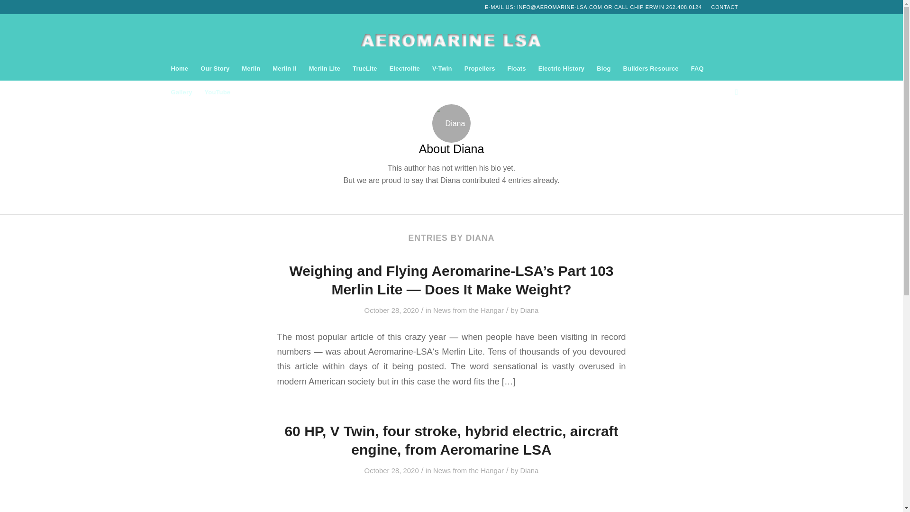 The width and height of the screenshot is (910, 512). I want to click on YouTube, so click(217, 92).